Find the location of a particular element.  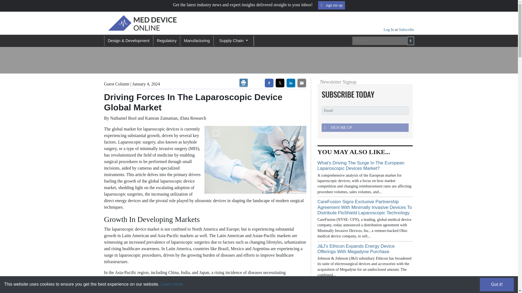

Newsletter Signup is located at coordinates (363, 94).